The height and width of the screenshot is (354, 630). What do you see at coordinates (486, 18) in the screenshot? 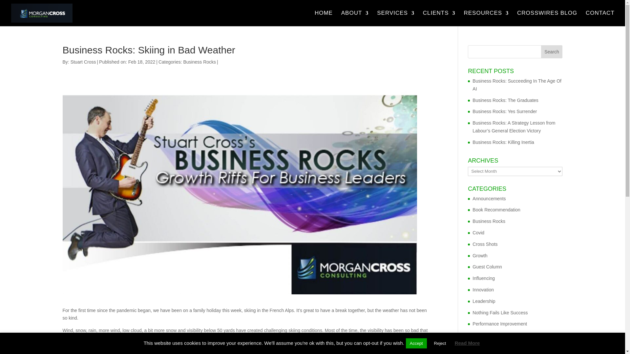
I see `RESOURCES` at bounding box center [486, 18].